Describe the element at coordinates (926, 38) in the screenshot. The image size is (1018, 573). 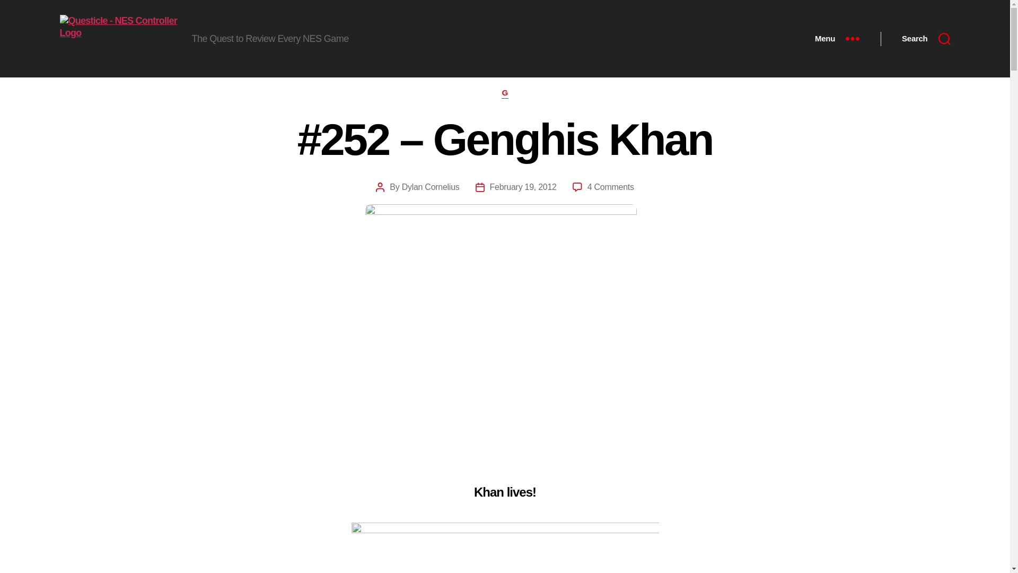
I see `Search` at that location.